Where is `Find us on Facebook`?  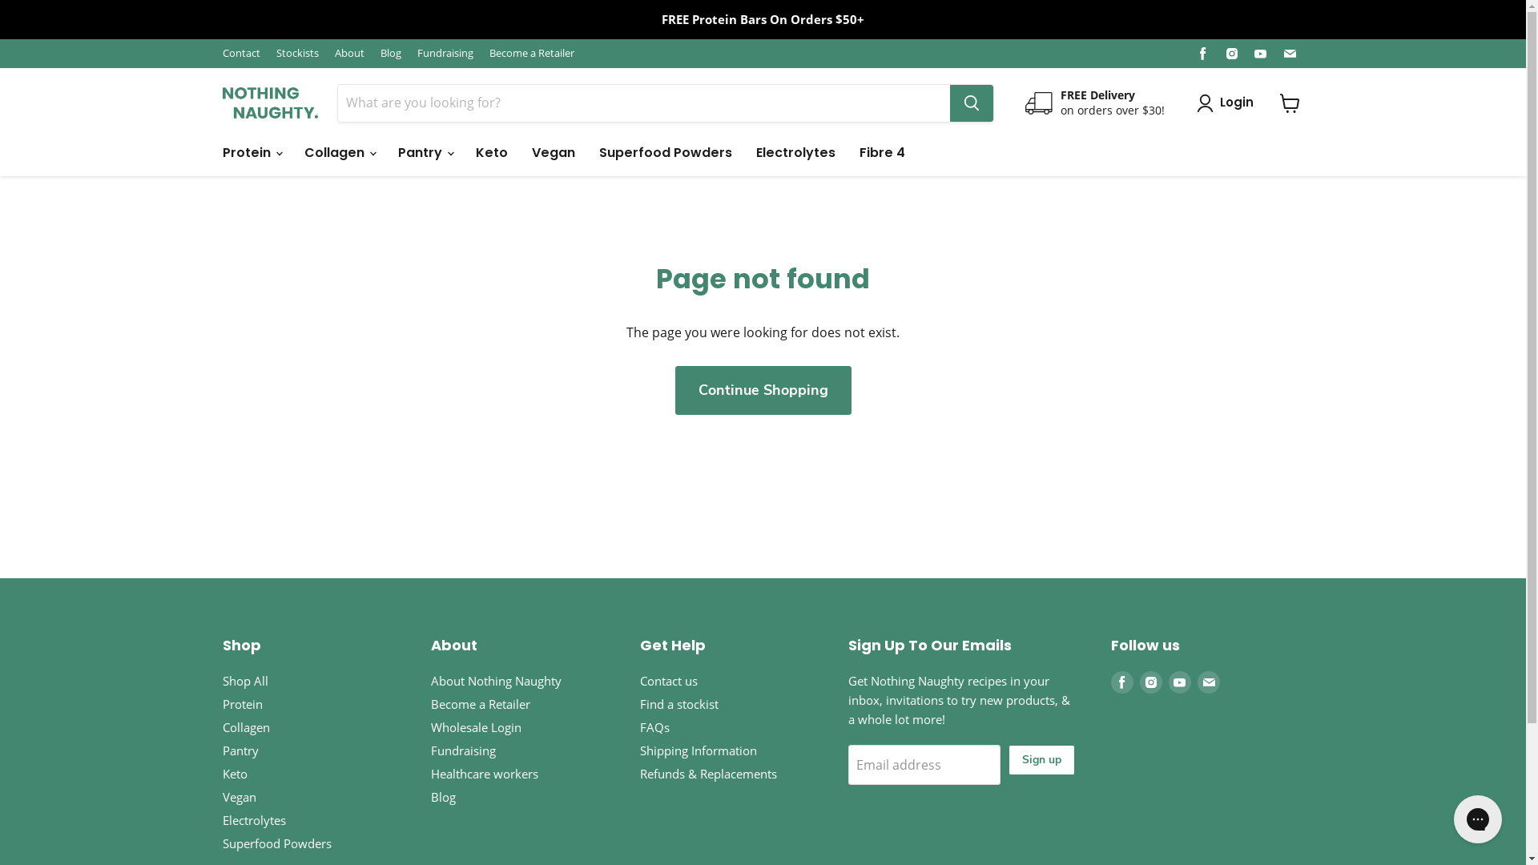
Find us on Facebook is located at coordinates (1122, 682).